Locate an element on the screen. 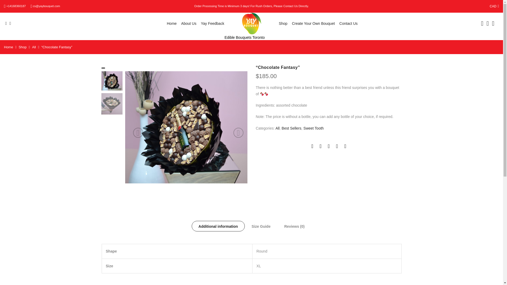 The width and height of the screenshot is (507, 285). Contact Us is located at coordinates (348, 23).